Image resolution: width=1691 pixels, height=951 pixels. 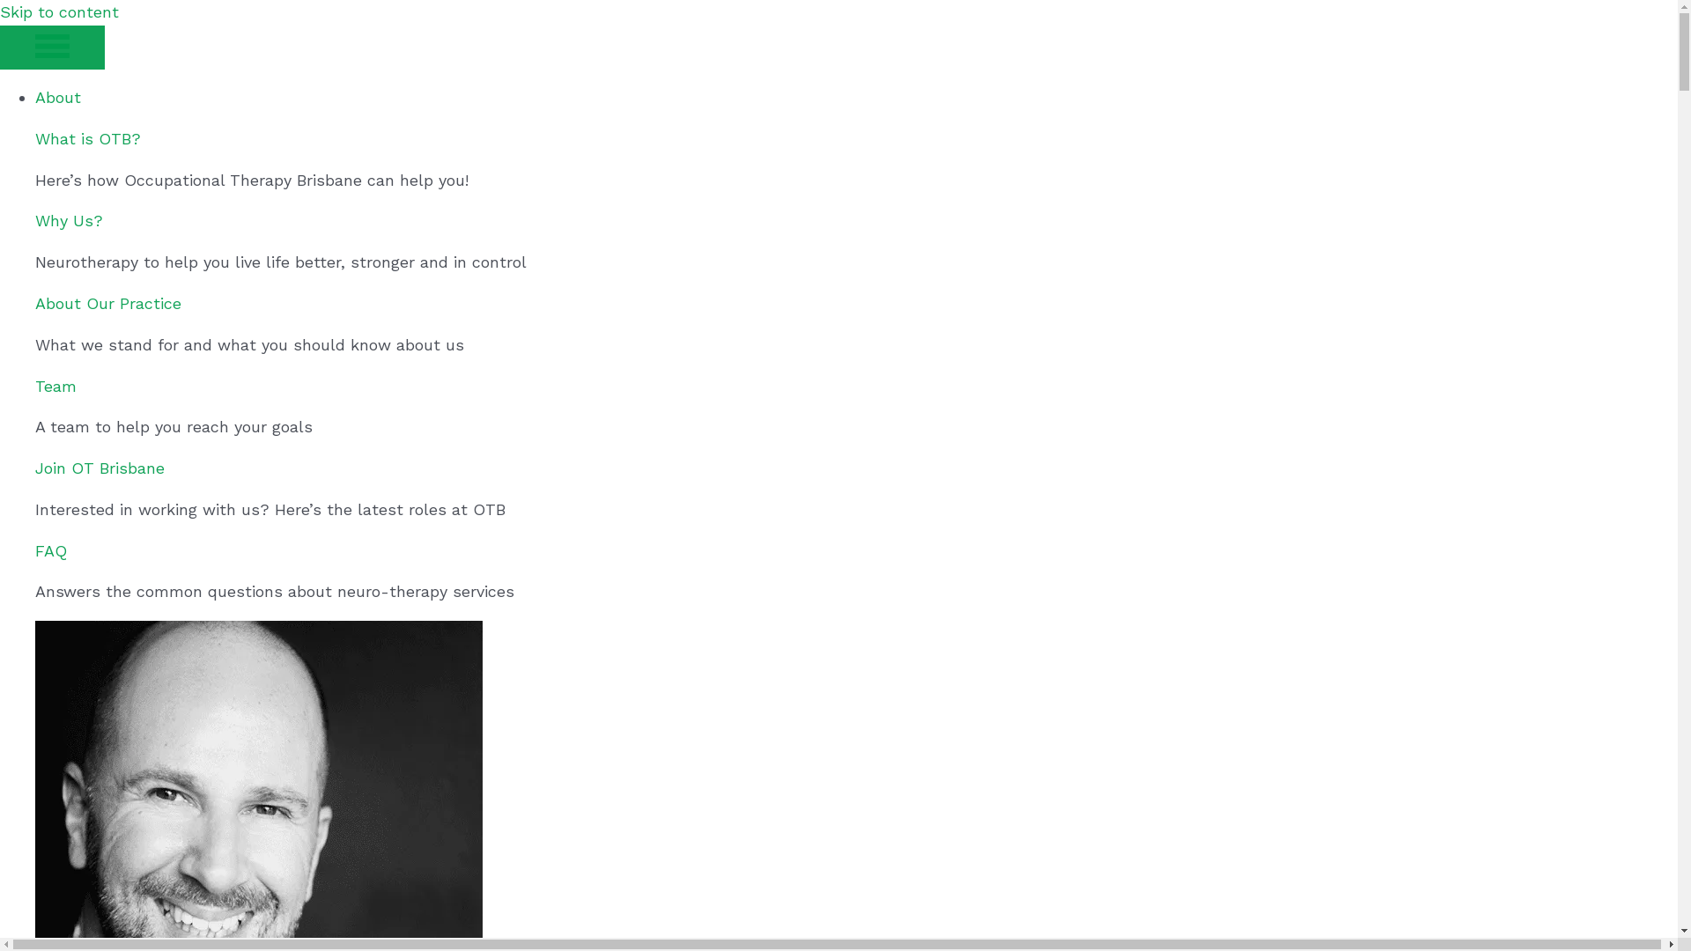 What do you see at coordinates (58, 97) in the screenshot?
I see `About` at bounding box center [58, 97].